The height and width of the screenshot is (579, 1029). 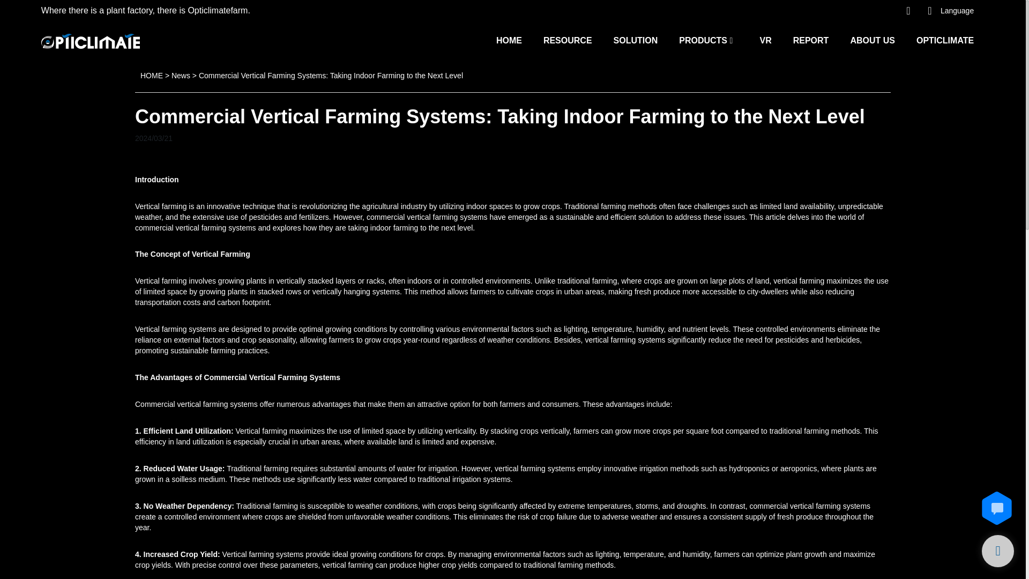 I want to click on HOME, so click(x=509, y=40).